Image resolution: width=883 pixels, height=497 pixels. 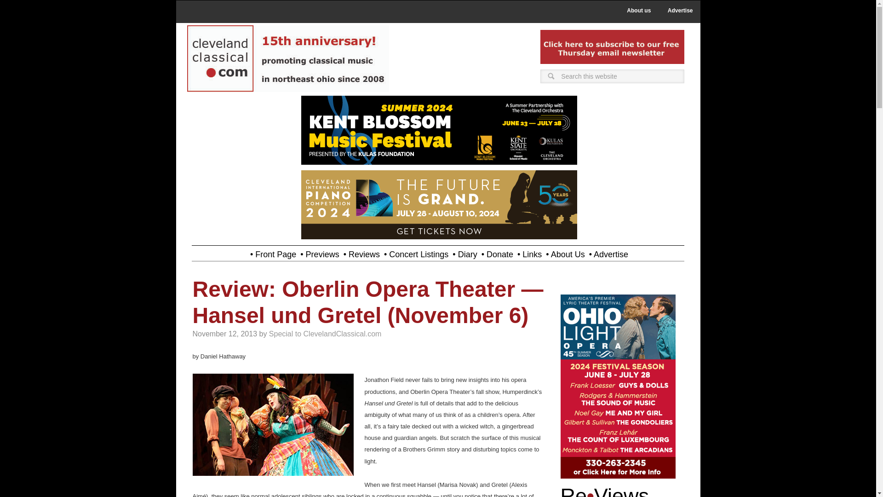 I want to click on Special to ClevelandClassical.com, so click(x=325, y=334).